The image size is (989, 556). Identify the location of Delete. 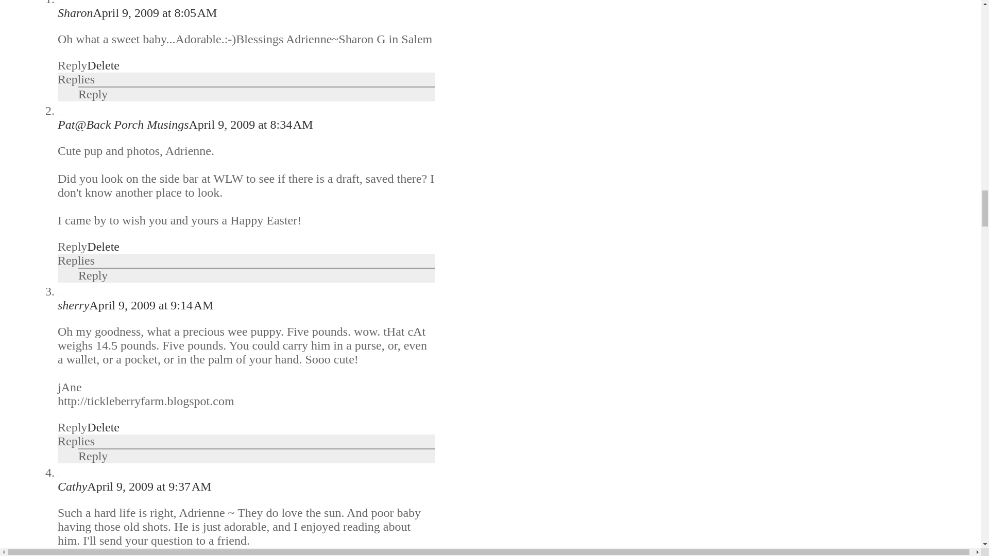
(103, 246).